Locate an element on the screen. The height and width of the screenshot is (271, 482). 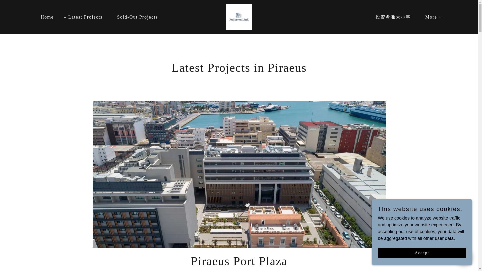
Sold-Out Projects is located at coordinates (239, 17).